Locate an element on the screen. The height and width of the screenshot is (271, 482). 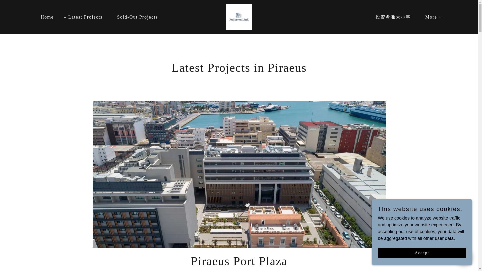
Sold-Out Projects is located at coordinates (239, 17).